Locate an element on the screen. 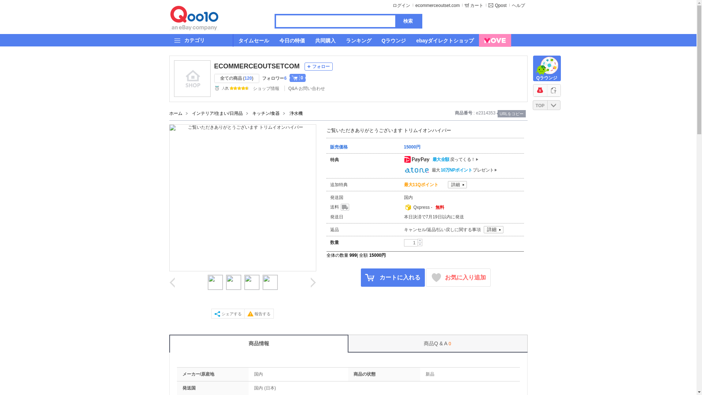 This screenshot has width=702, height=395. 1 is located at coordinates (410, 243).